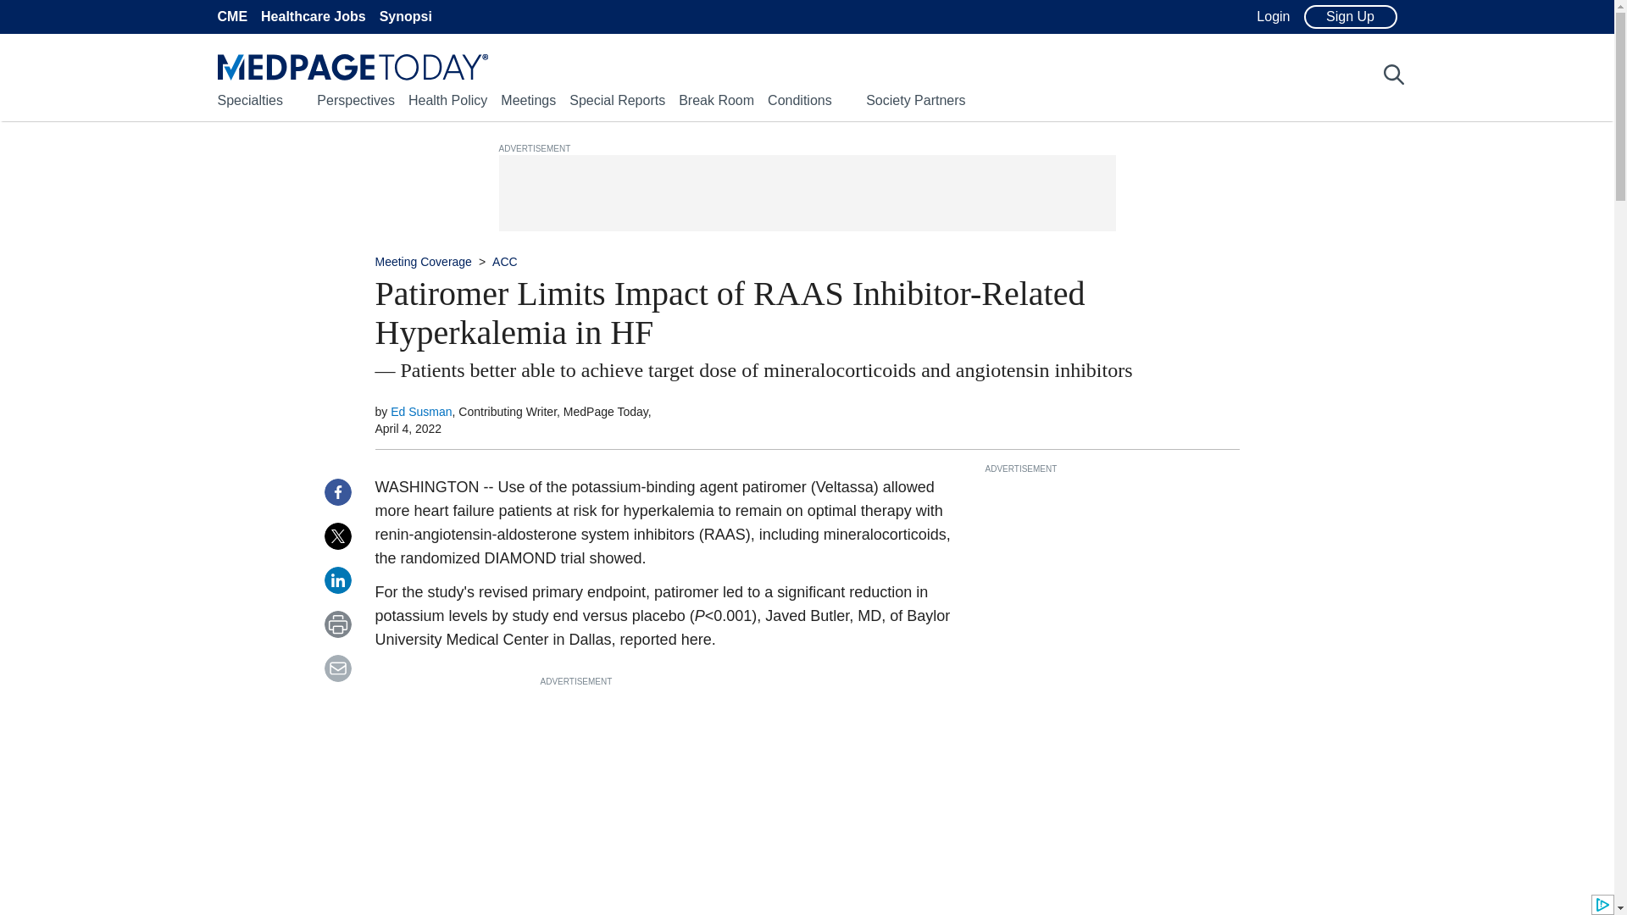 The width and height of the screenshot is (1627, 915). Describe the element at coordinates (337, 491) in the screenshot. I see `Share on Facebook. Opens in a new tab or window` at that location.